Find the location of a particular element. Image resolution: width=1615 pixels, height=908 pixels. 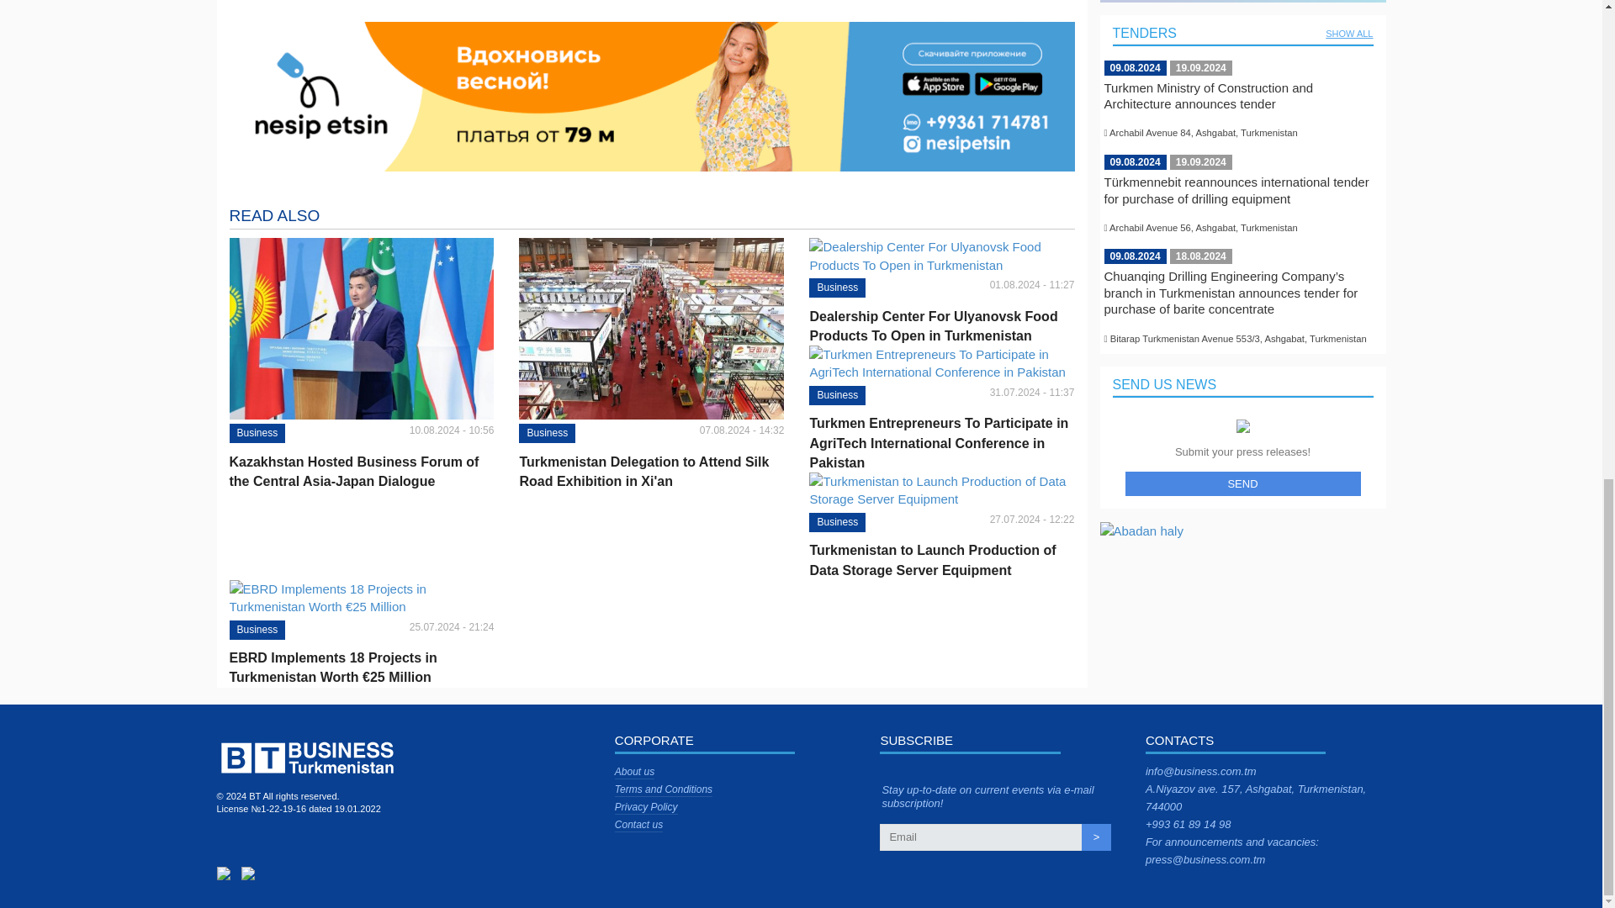

Business is located at coordinates (547, 434).